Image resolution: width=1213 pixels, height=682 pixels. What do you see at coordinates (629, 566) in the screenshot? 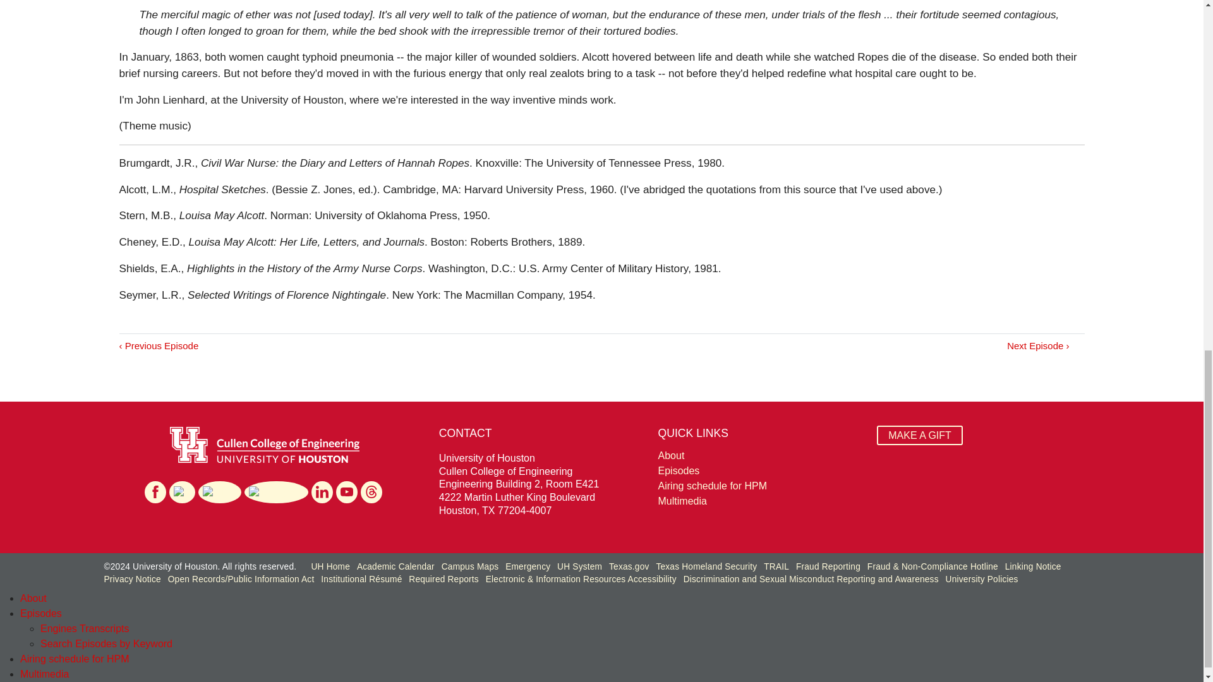
I see `Texas.gov` at bounding box center [629, 566].